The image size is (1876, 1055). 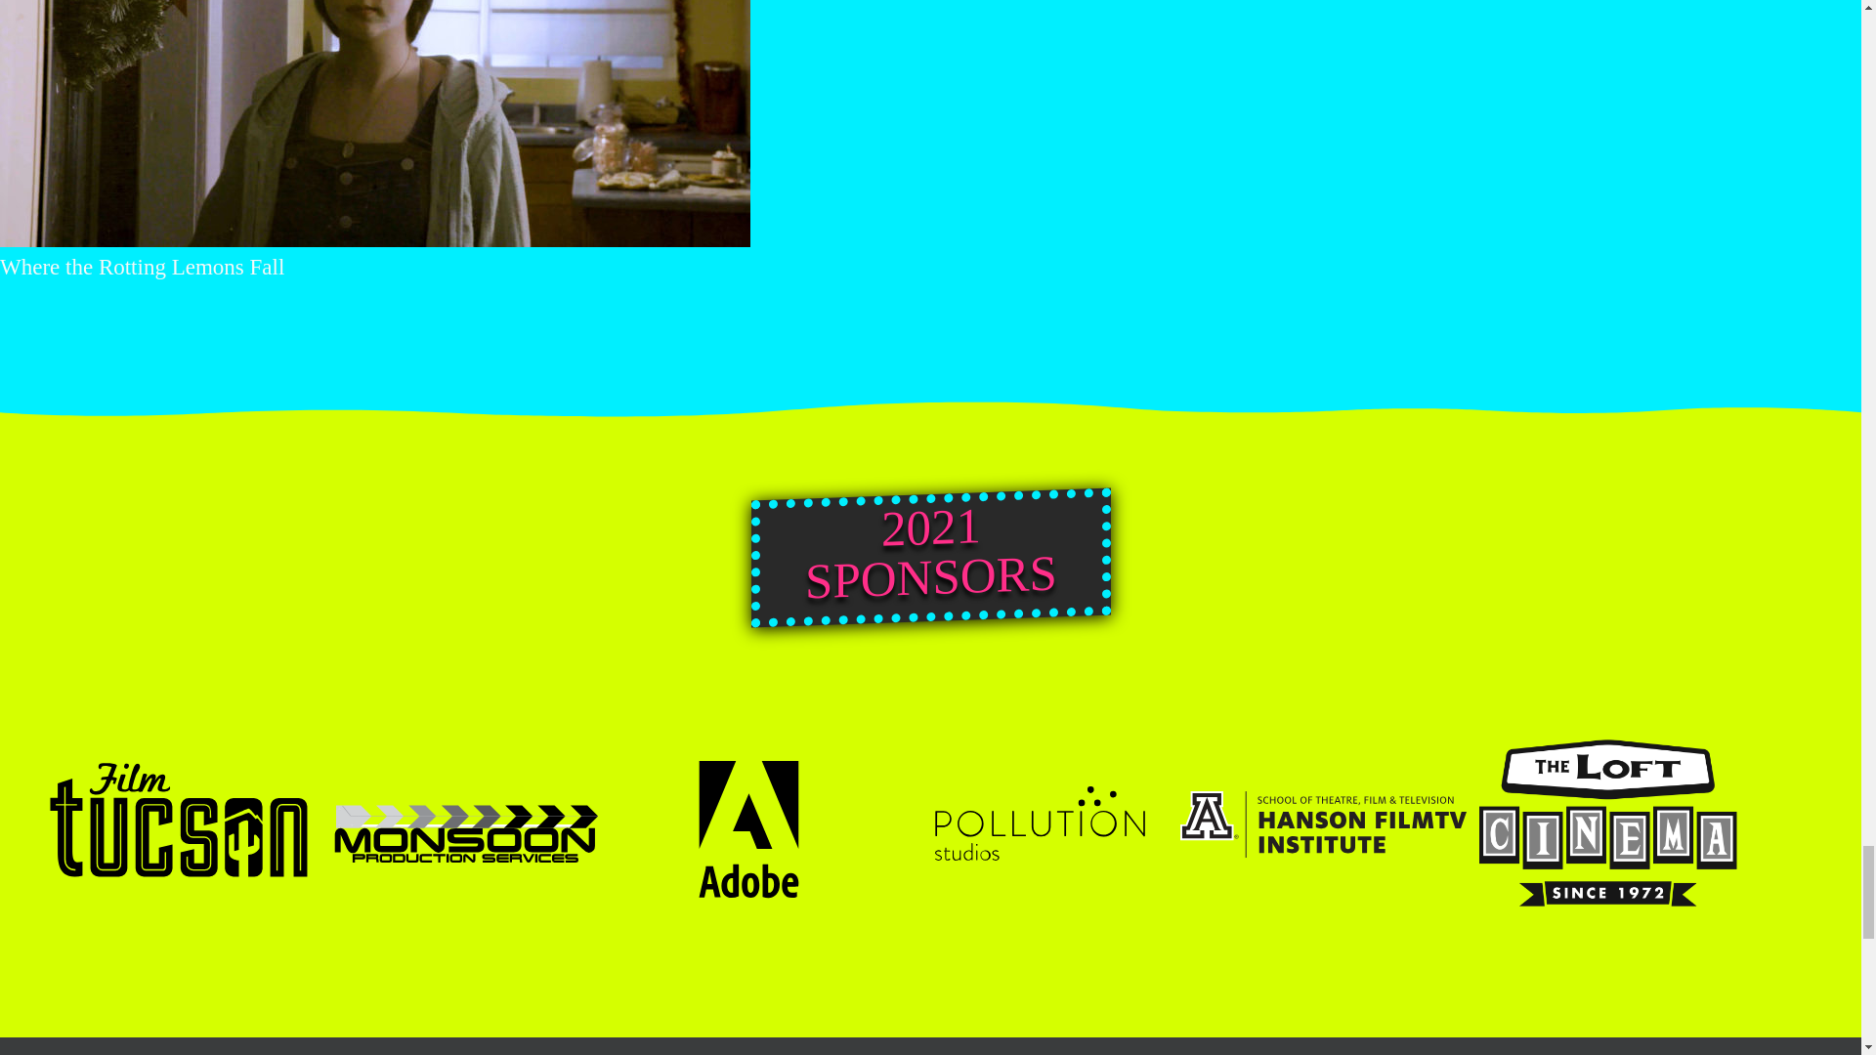 What do you see at coordinates (1609, 824) in the screenshot?
I see `LoftCinema21` at bounding box center [1609, 824].